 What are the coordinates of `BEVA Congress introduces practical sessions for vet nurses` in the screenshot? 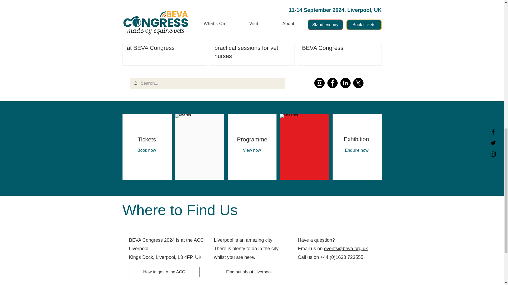 It's located at (252, 48).